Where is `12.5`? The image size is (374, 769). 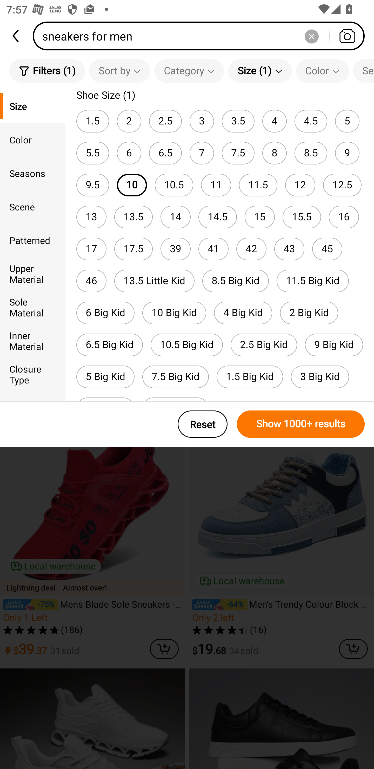 12.5 is located at coordinates (342, 185).